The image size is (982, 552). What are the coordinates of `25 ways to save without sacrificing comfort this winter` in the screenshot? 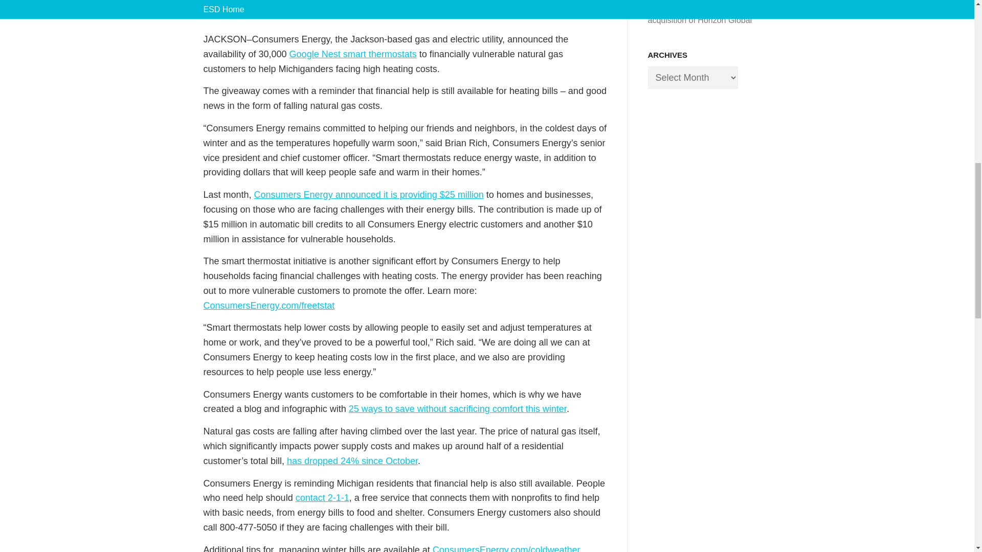 It's located at (457, 409).